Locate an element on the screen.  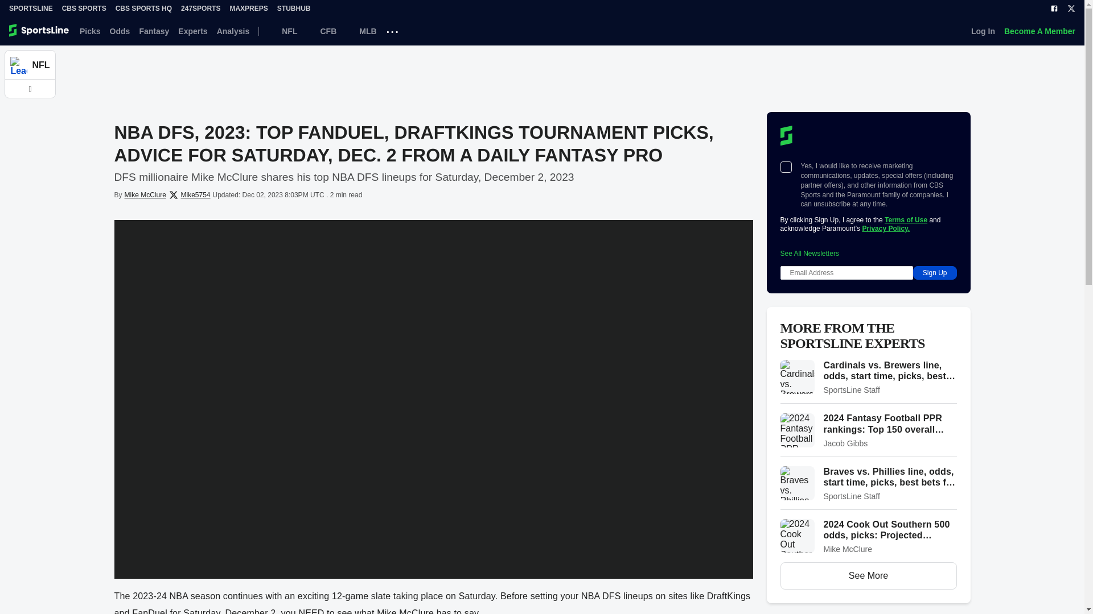
MaxPreps is located at coordinates (248, 9).